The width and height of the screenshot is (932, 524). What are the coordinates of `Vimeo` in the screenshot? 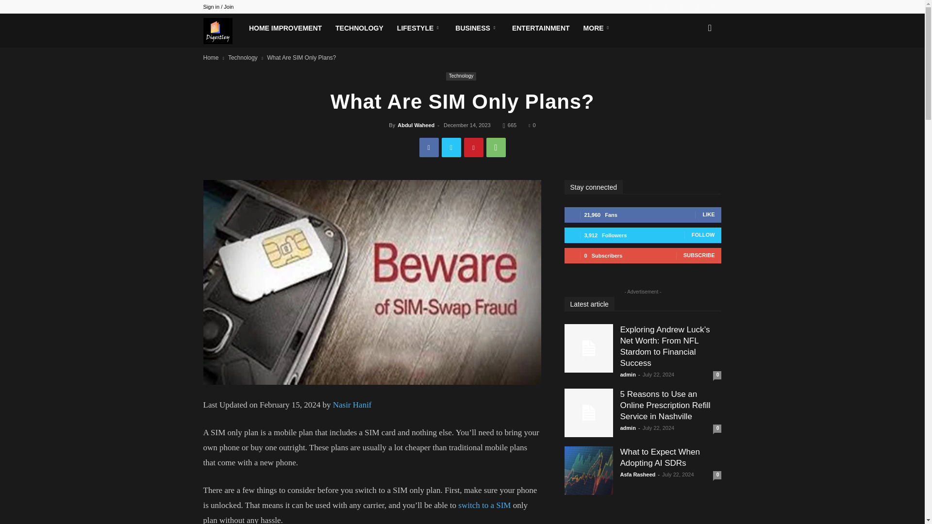 It's located at (698, 7).